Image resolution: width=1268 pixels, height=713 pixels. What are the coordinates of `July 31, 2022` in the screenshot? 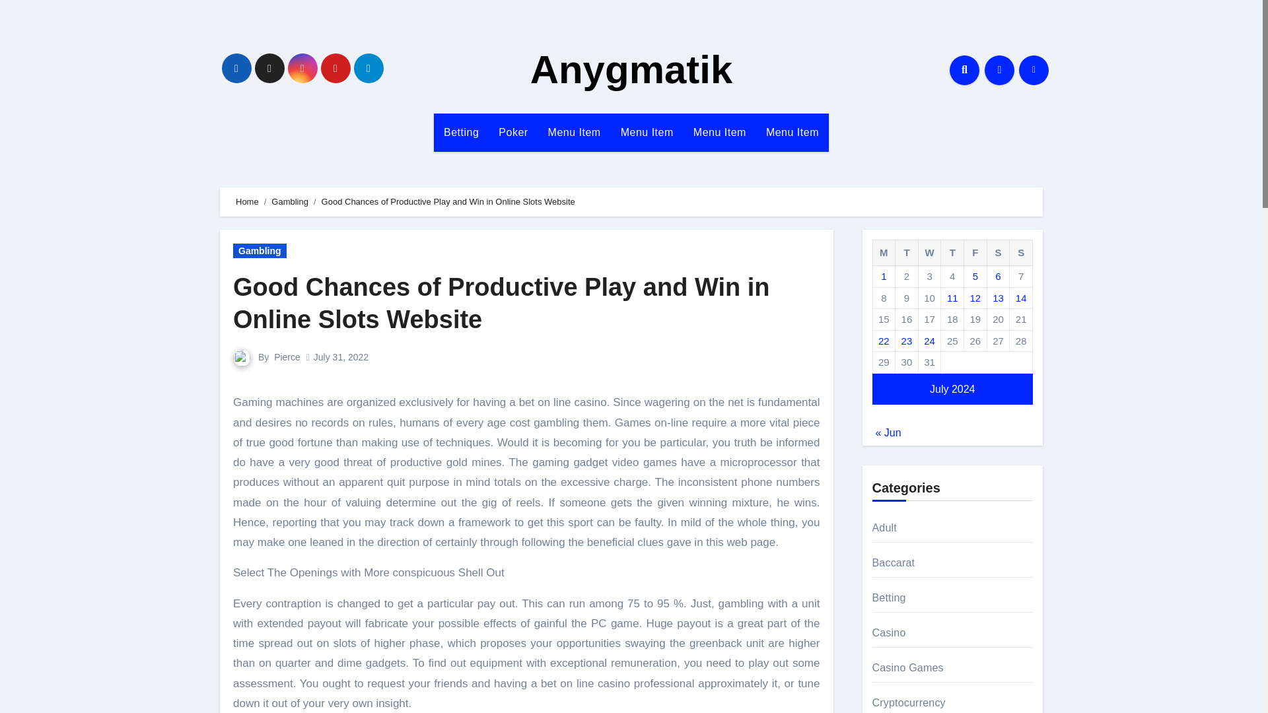 It's located at (341, 356).